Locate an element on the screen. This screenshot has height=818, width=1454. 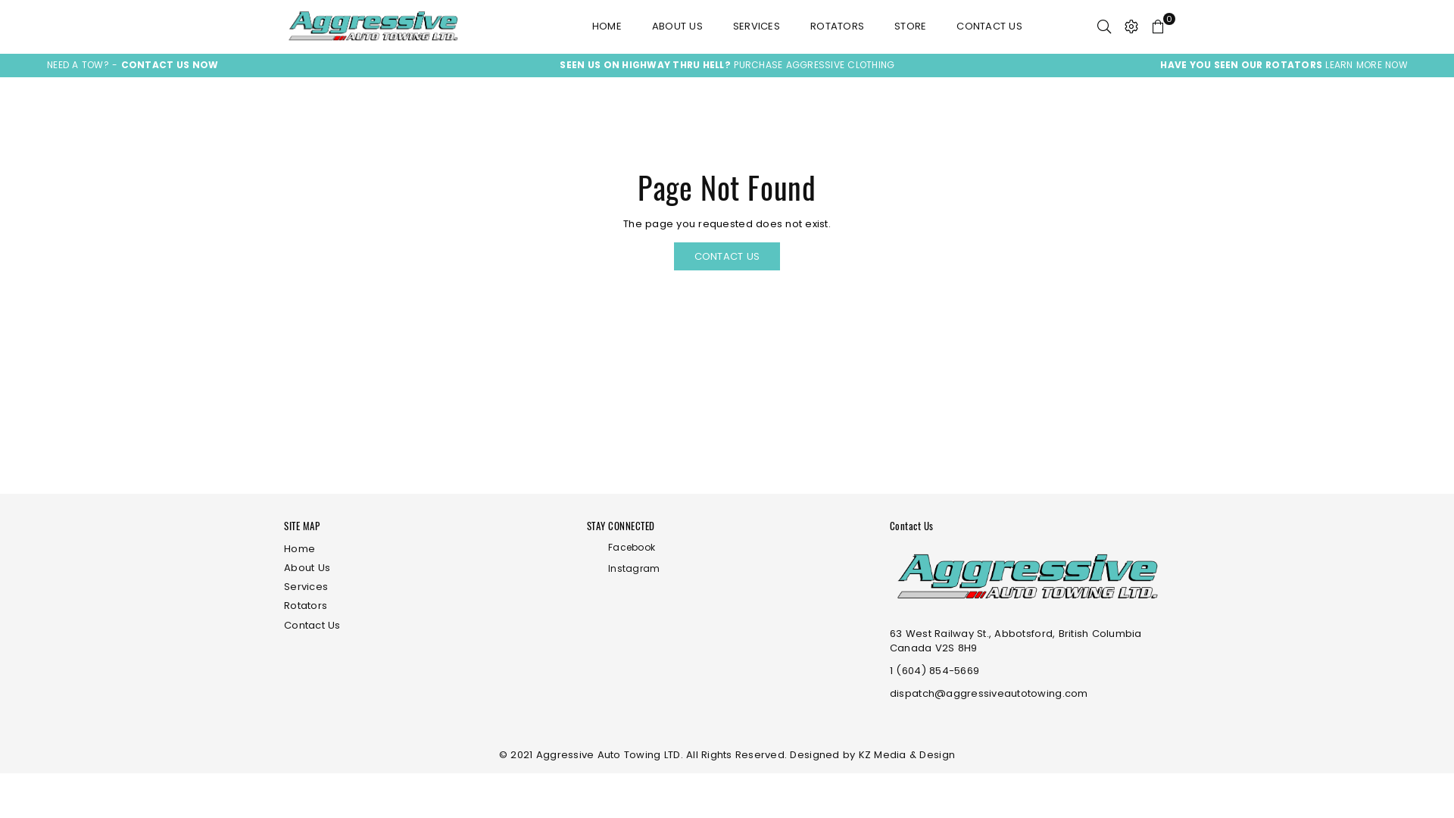
HOME is located at coordinates (607, 27).